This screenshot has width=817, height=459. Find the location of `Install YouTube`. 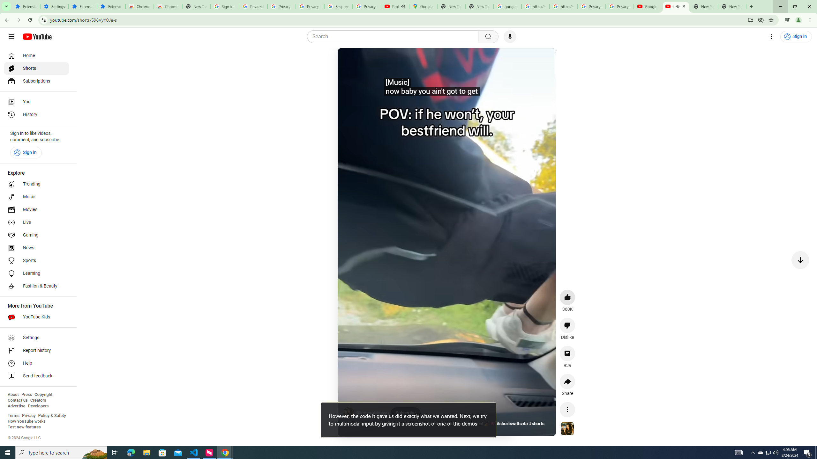

Install YouTube is located at coordinates (750, 20).